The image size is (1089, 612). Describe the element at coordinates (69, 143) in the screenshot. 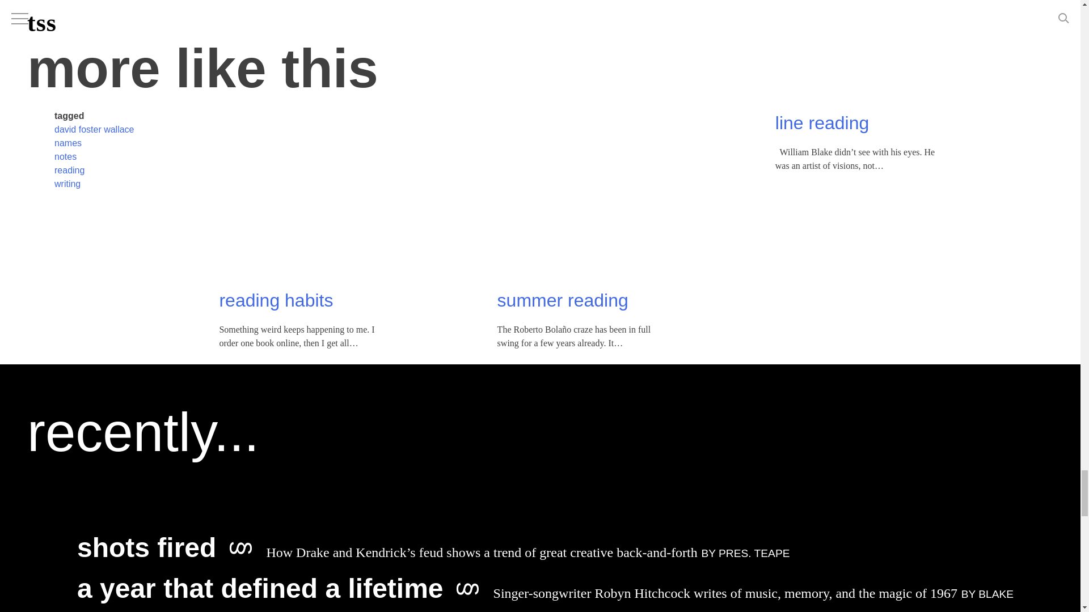

I see `reading` at that location.